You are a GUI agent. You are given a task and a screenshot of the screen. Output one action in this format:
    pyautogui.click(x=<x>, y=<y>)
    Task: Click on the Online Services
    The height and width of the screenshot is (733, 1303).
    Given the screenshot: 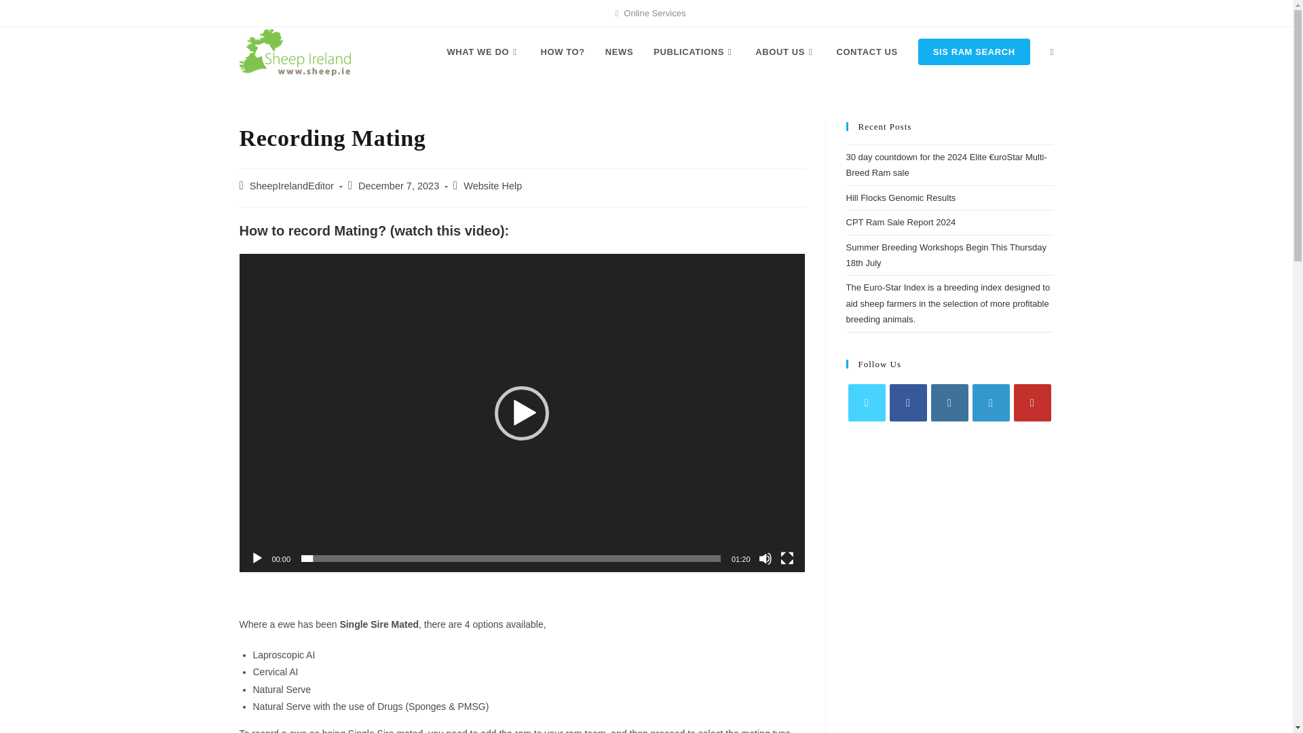 What is the action you would take?
    pyautogui.click(x=654, y=13)
    